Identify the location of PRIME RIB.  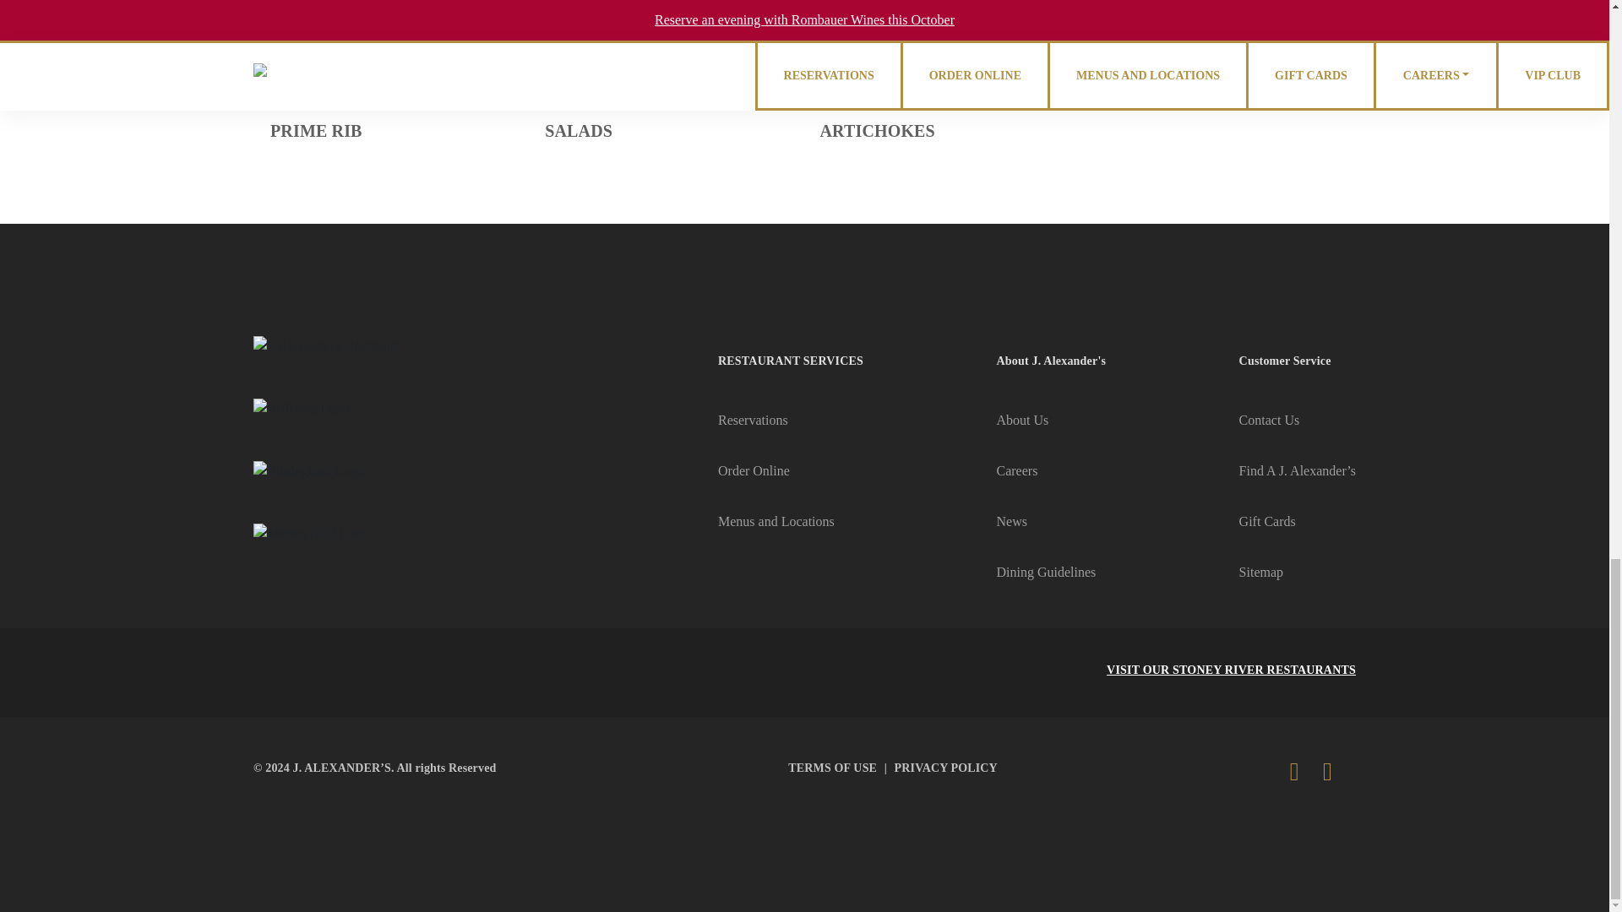
(316, 130).